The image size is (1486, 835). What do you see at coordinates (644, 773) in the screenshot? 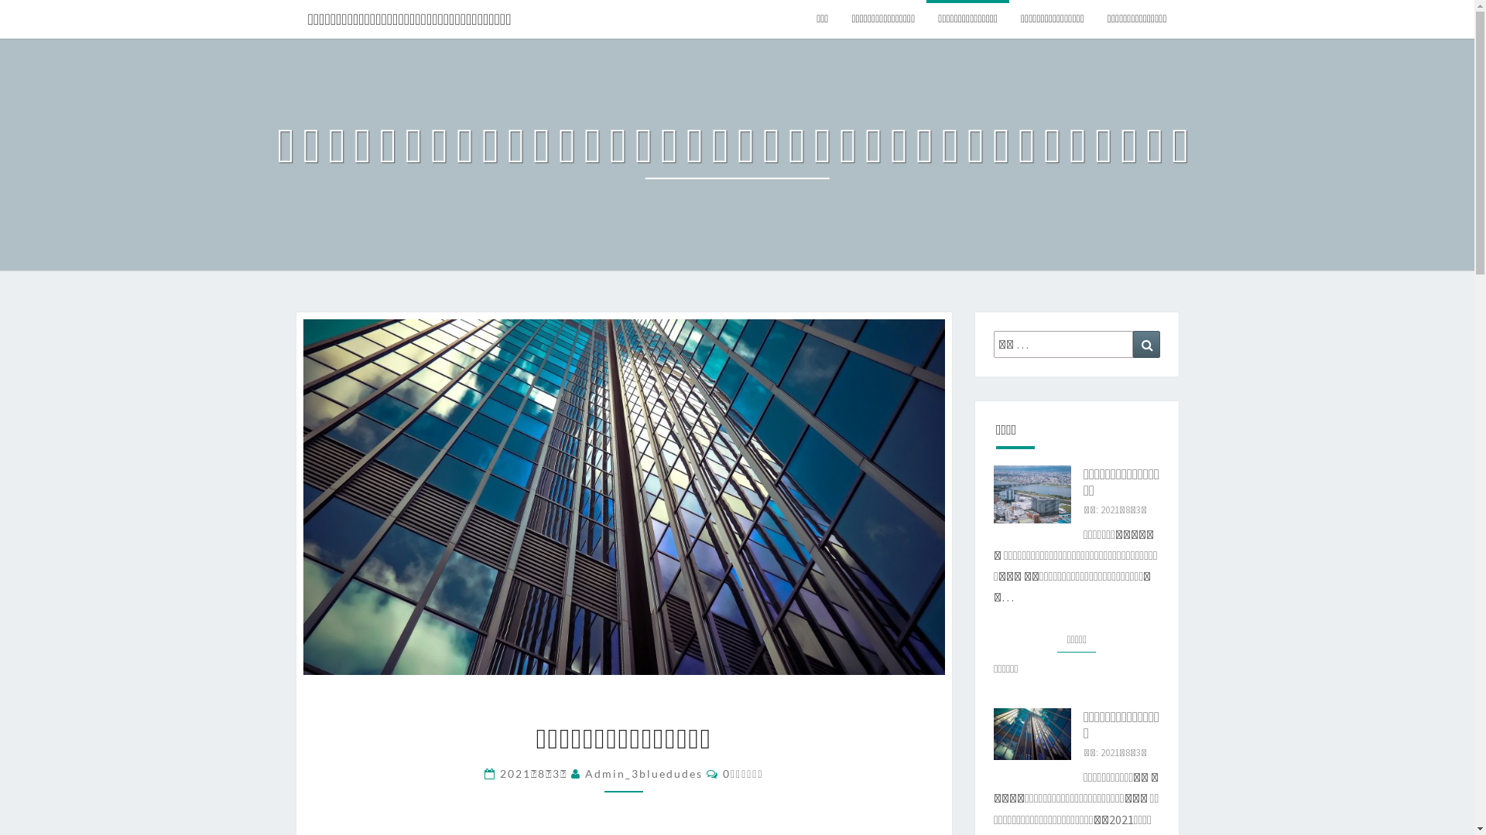
I see `Admin_3bluedudes` at bounding box center [644, 773].